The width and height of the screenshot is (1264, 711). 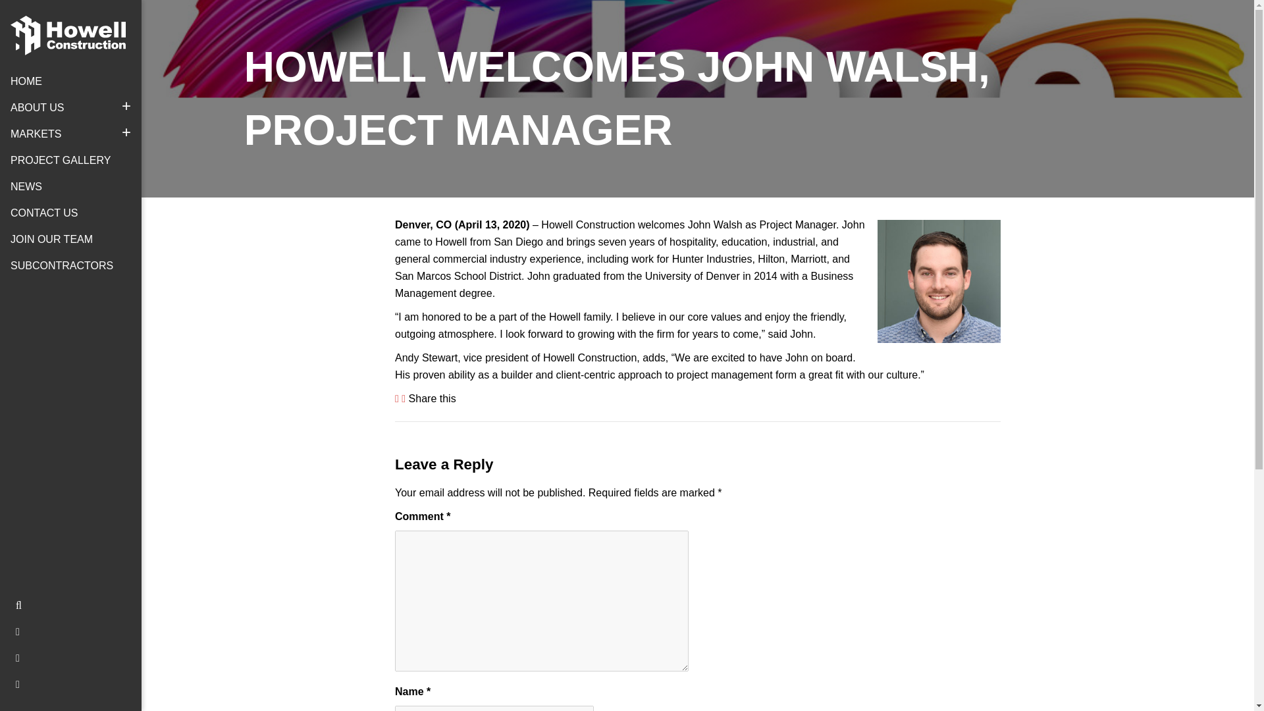 I want to click on PROJECT GALLERY, so click(x=70, y=160).